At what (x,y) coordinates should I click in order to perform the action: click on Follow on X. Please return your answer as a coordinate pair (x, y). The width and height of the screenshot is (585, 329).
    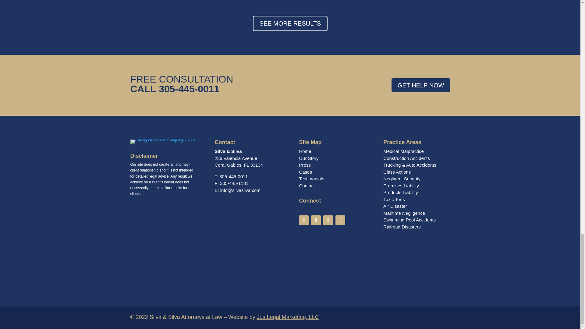
    Looking at the image, I should click on (316, 220).